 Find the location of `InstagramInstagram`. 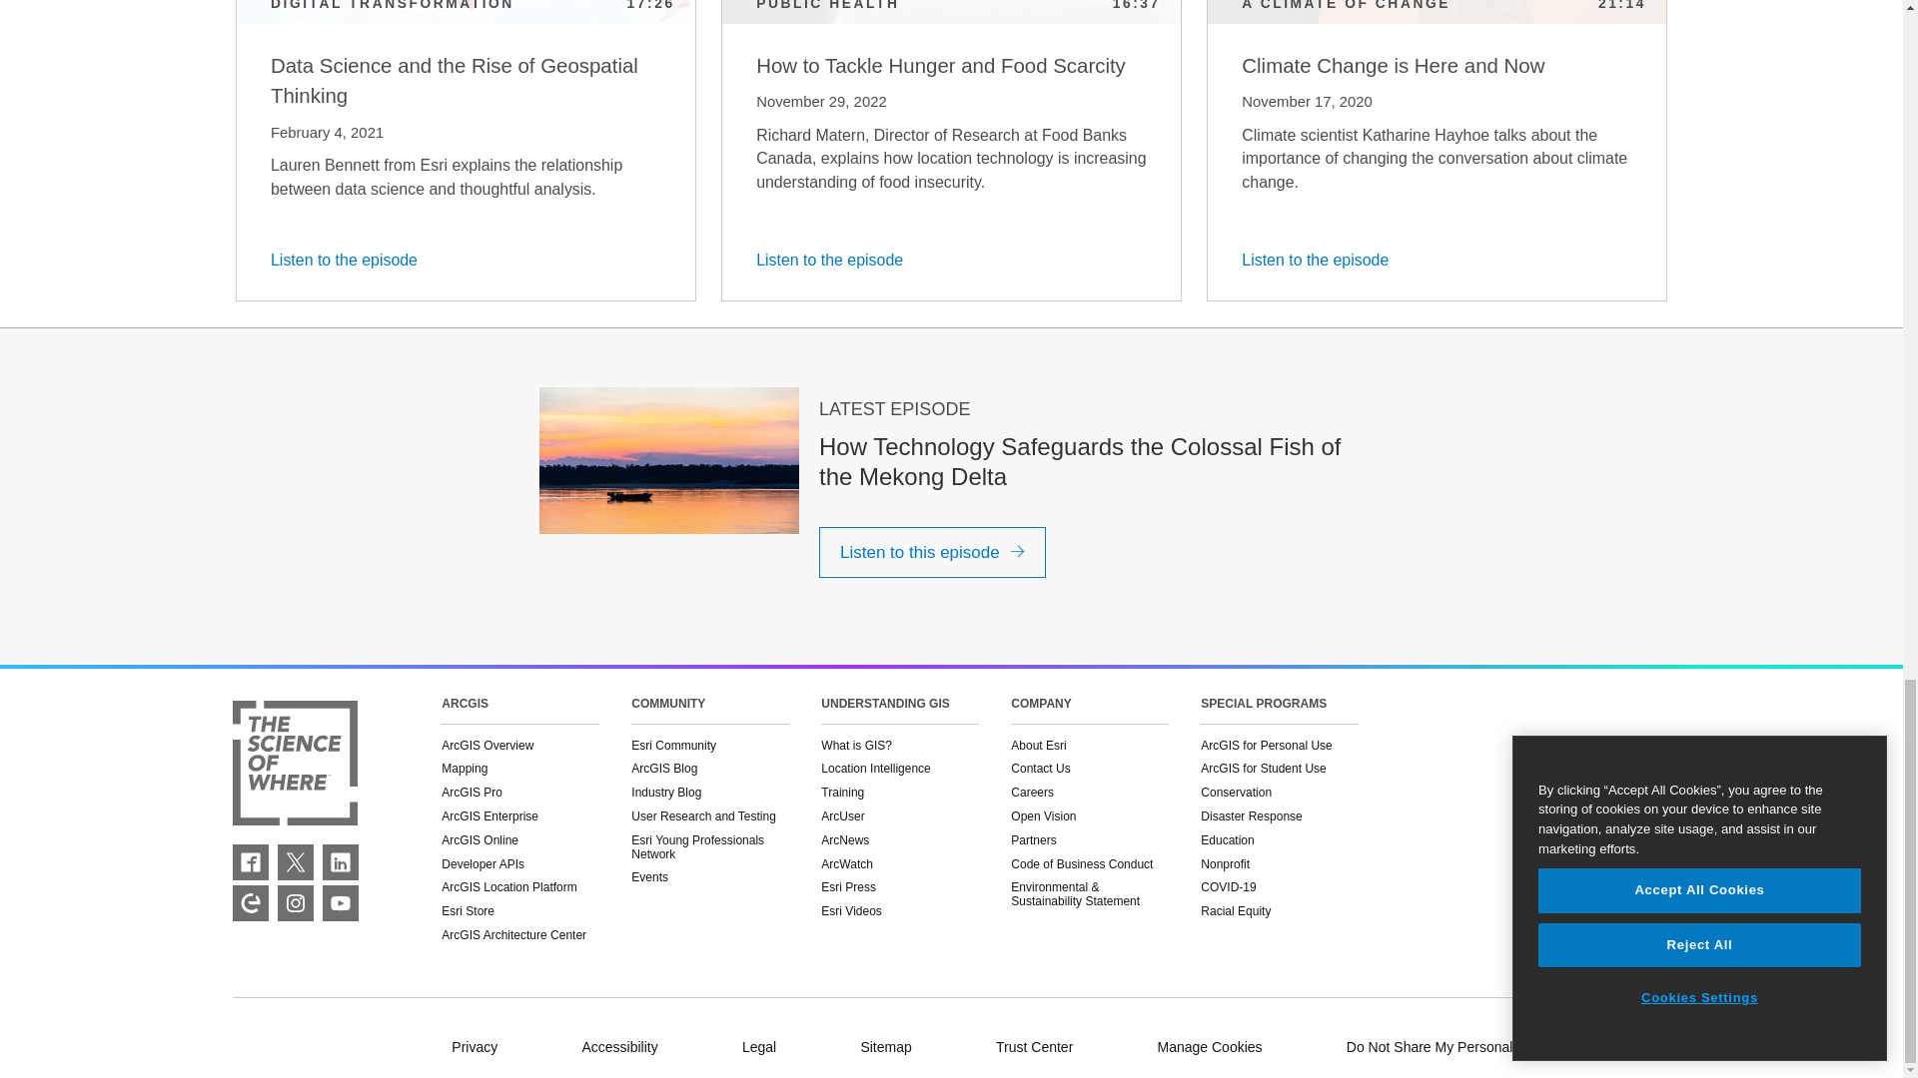

InstagramInstagram is located at coordinates (296, 902).